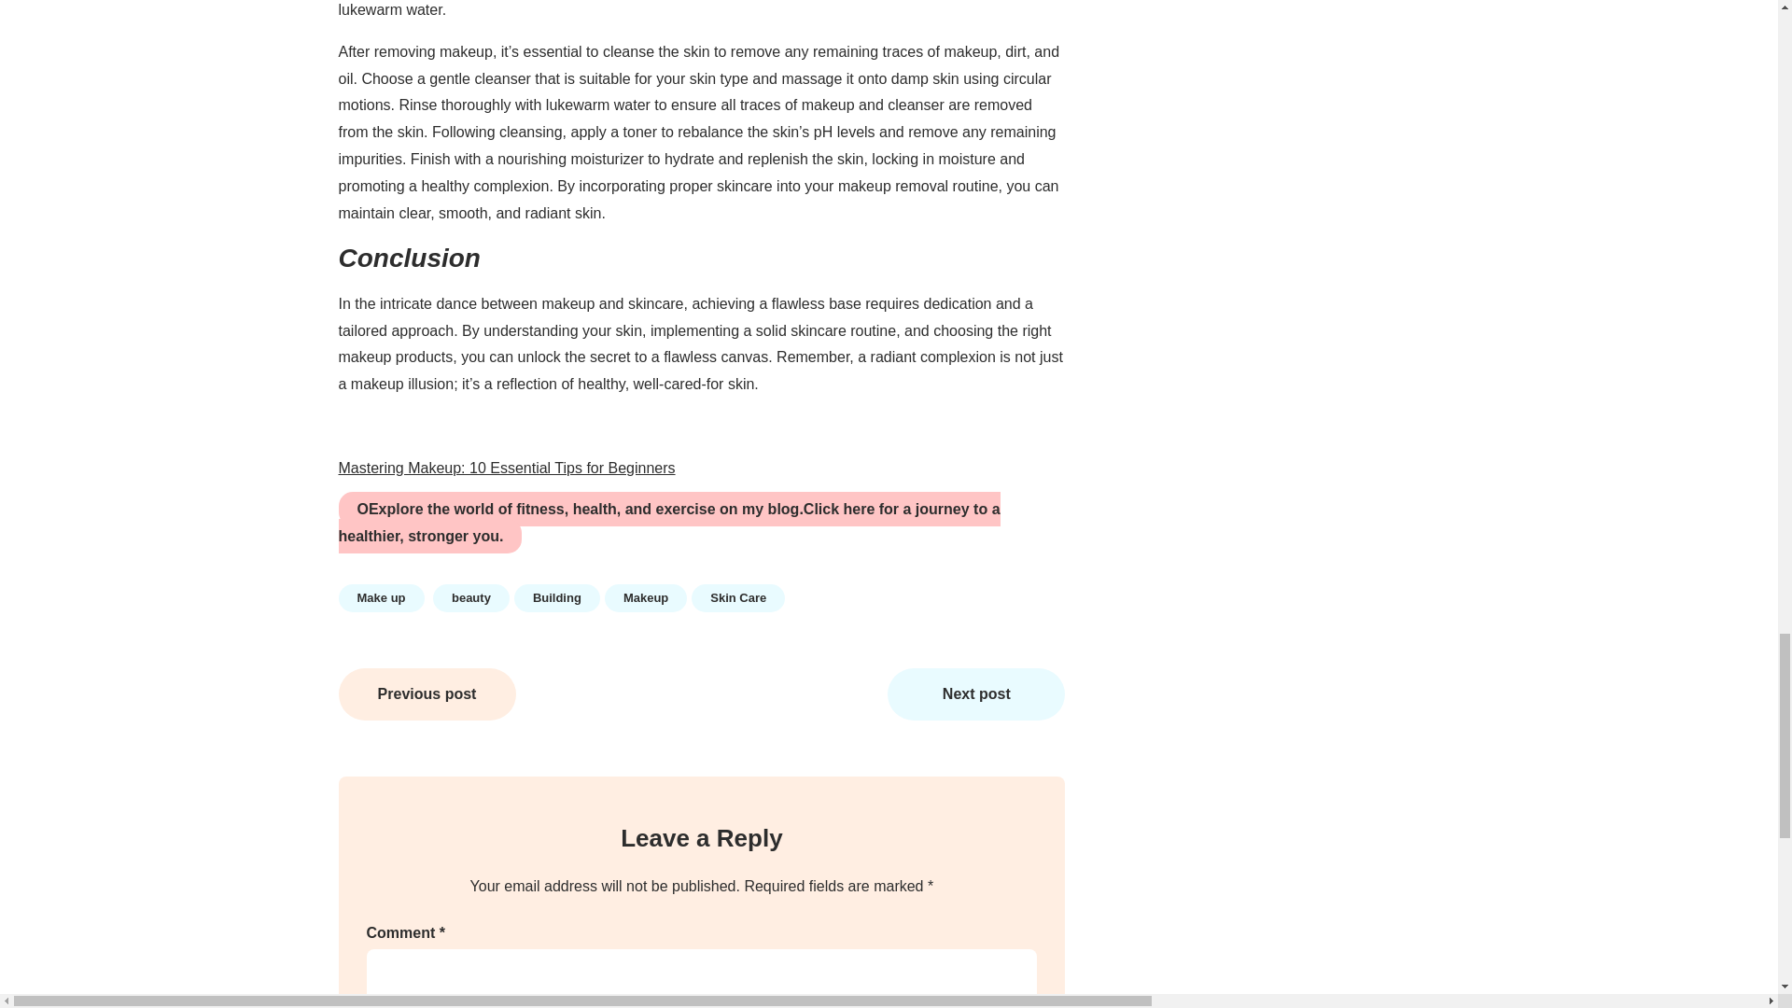  I want to click on beauty, so click(470, 597).